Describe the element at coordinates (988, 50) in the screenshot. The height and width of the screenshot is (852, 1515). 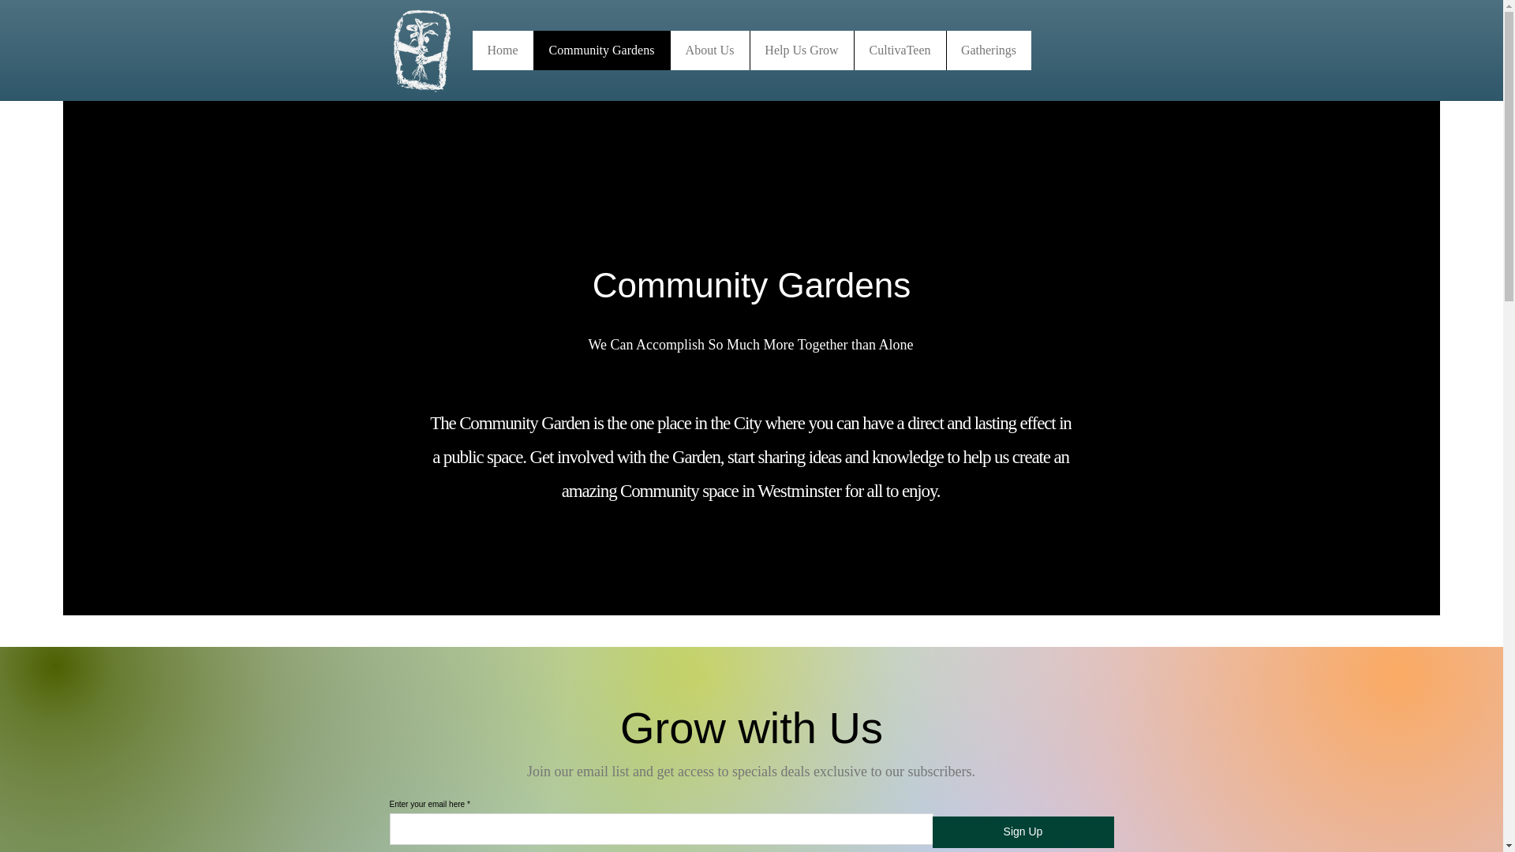
I see `Gatherings` at that location.